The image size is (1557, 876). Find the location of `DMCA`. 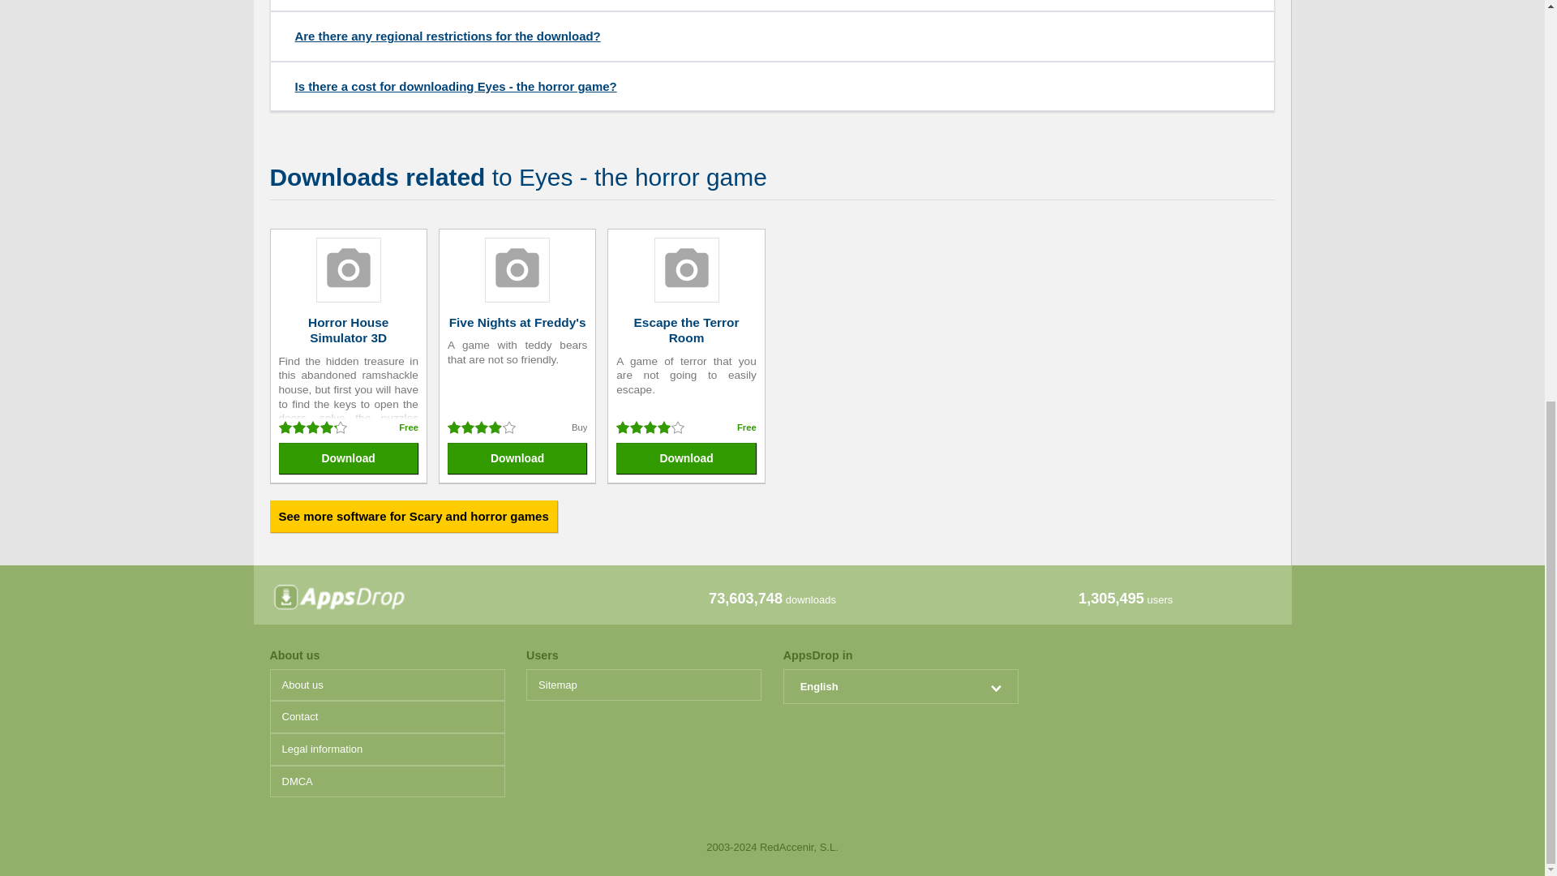

DMCA is located at coordinates (387, 781).